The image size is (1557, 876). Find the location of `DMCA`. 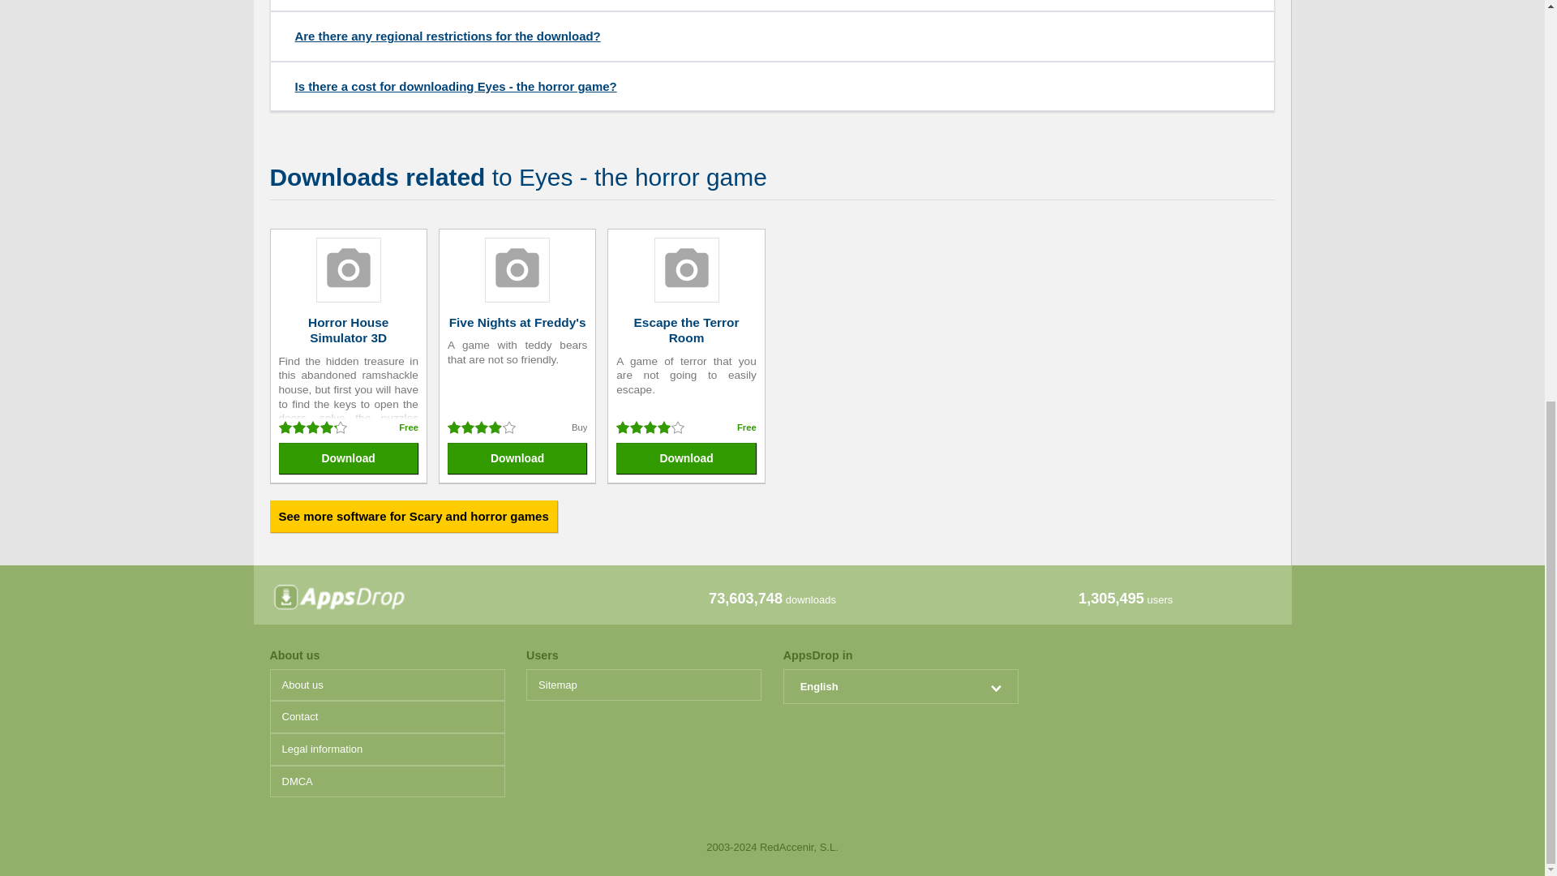

DMCA is located at coordinates (387, 781).